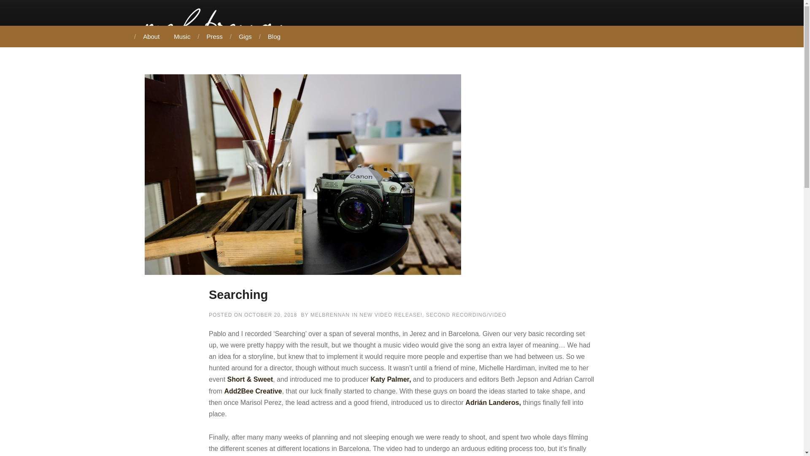  I want to click on About, so click(150, 36).